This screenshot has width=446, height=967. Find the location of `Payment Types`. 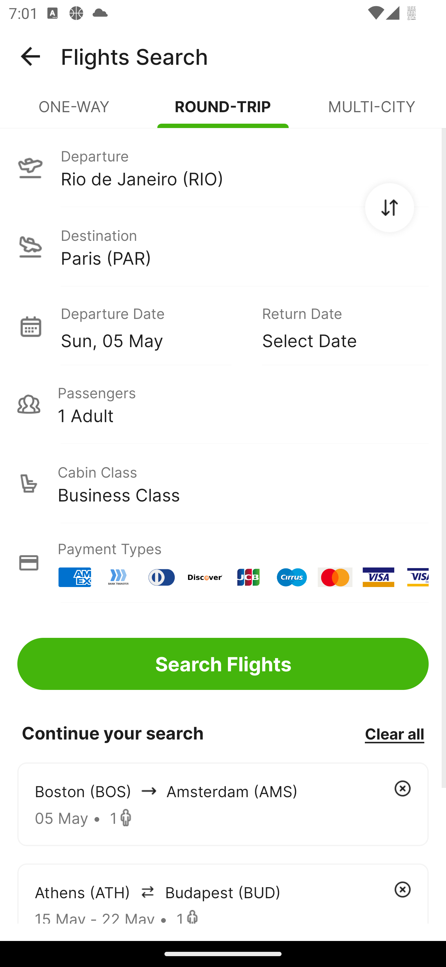

Payment Types is located at coordinates (223, 563).